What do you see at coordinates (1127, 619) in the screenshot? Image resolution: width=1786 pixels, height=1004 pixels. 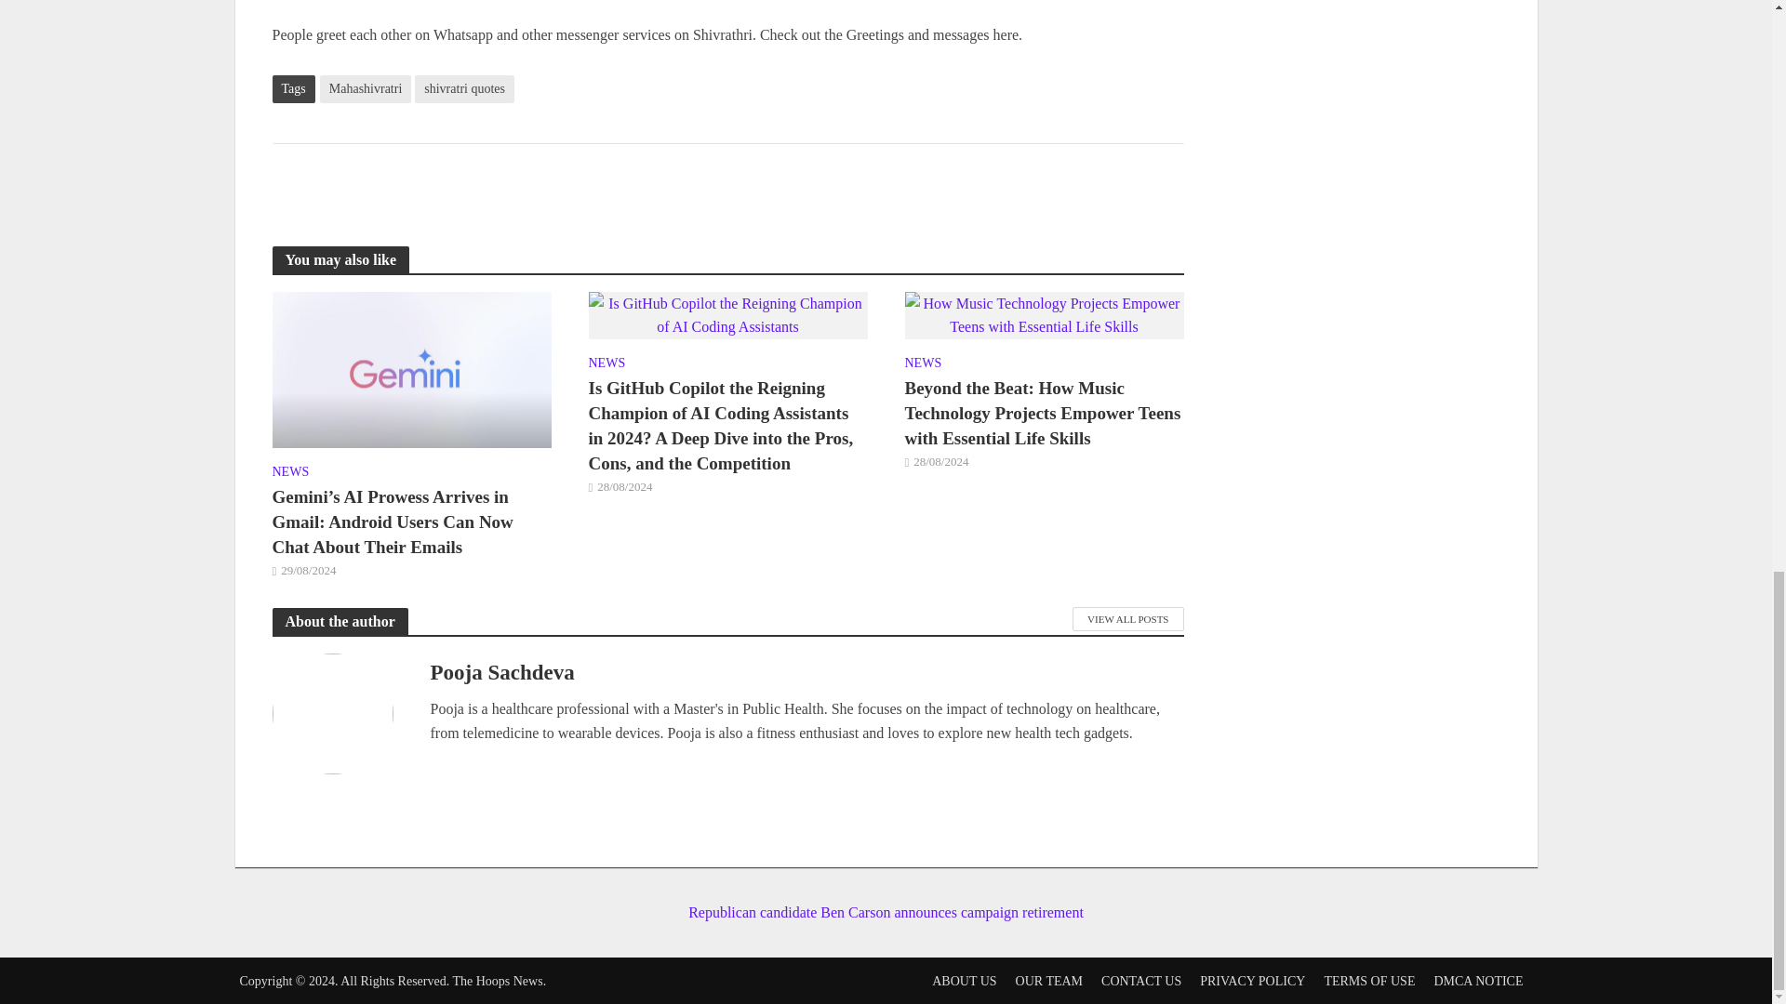 I see `VIEW ALL POSTS` at bounding box center [1127, 619].